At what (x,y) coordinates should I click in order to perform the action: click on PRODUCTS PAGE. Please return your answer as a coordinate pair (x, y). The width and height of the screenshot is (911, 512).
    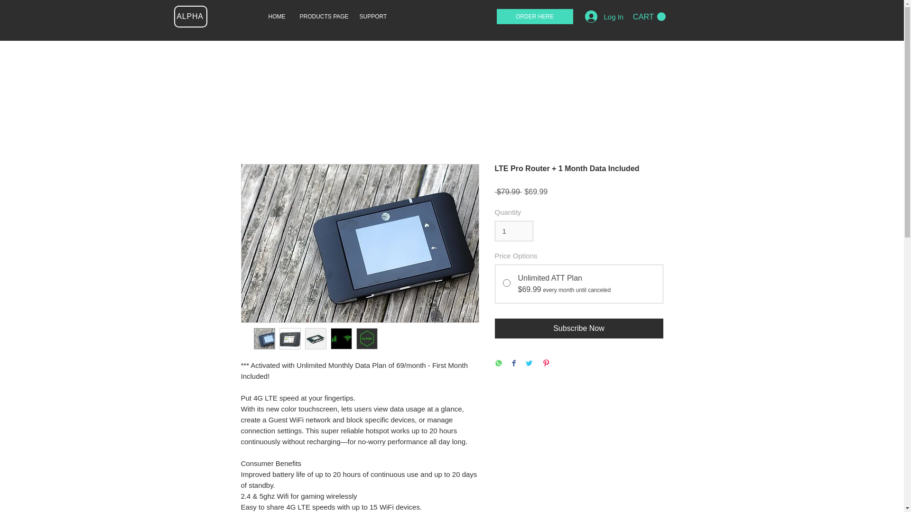
    Looking at the image, I should click on (322, 16).